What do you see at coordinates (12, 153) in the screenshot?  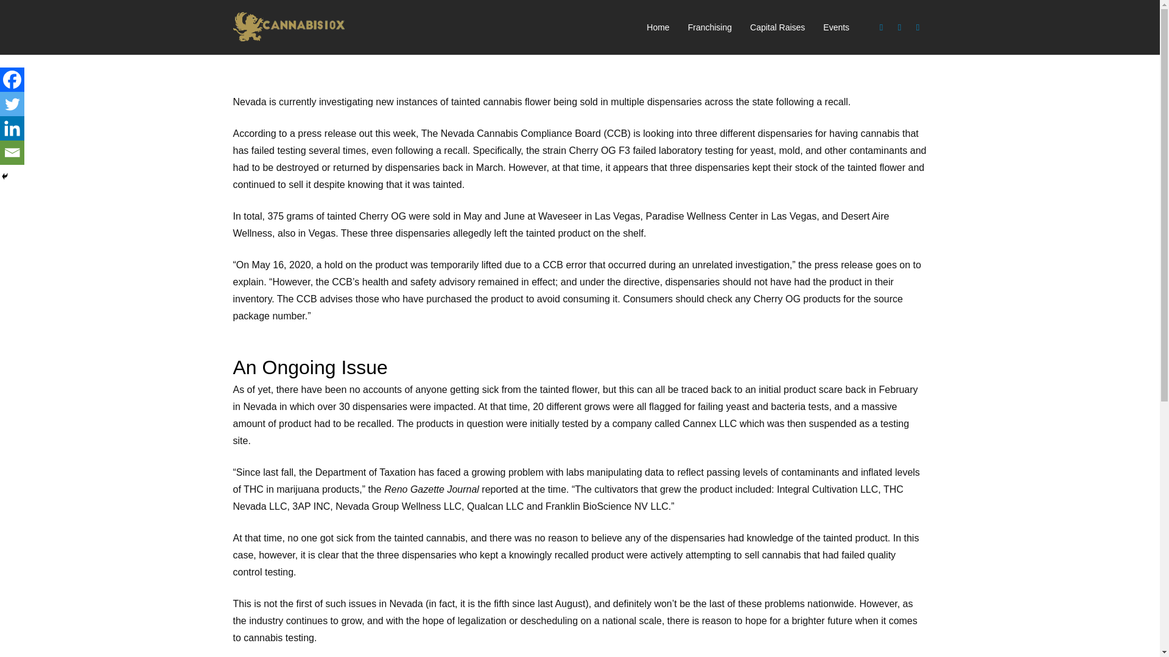 I see `Email` at bounding box center [12, 153].